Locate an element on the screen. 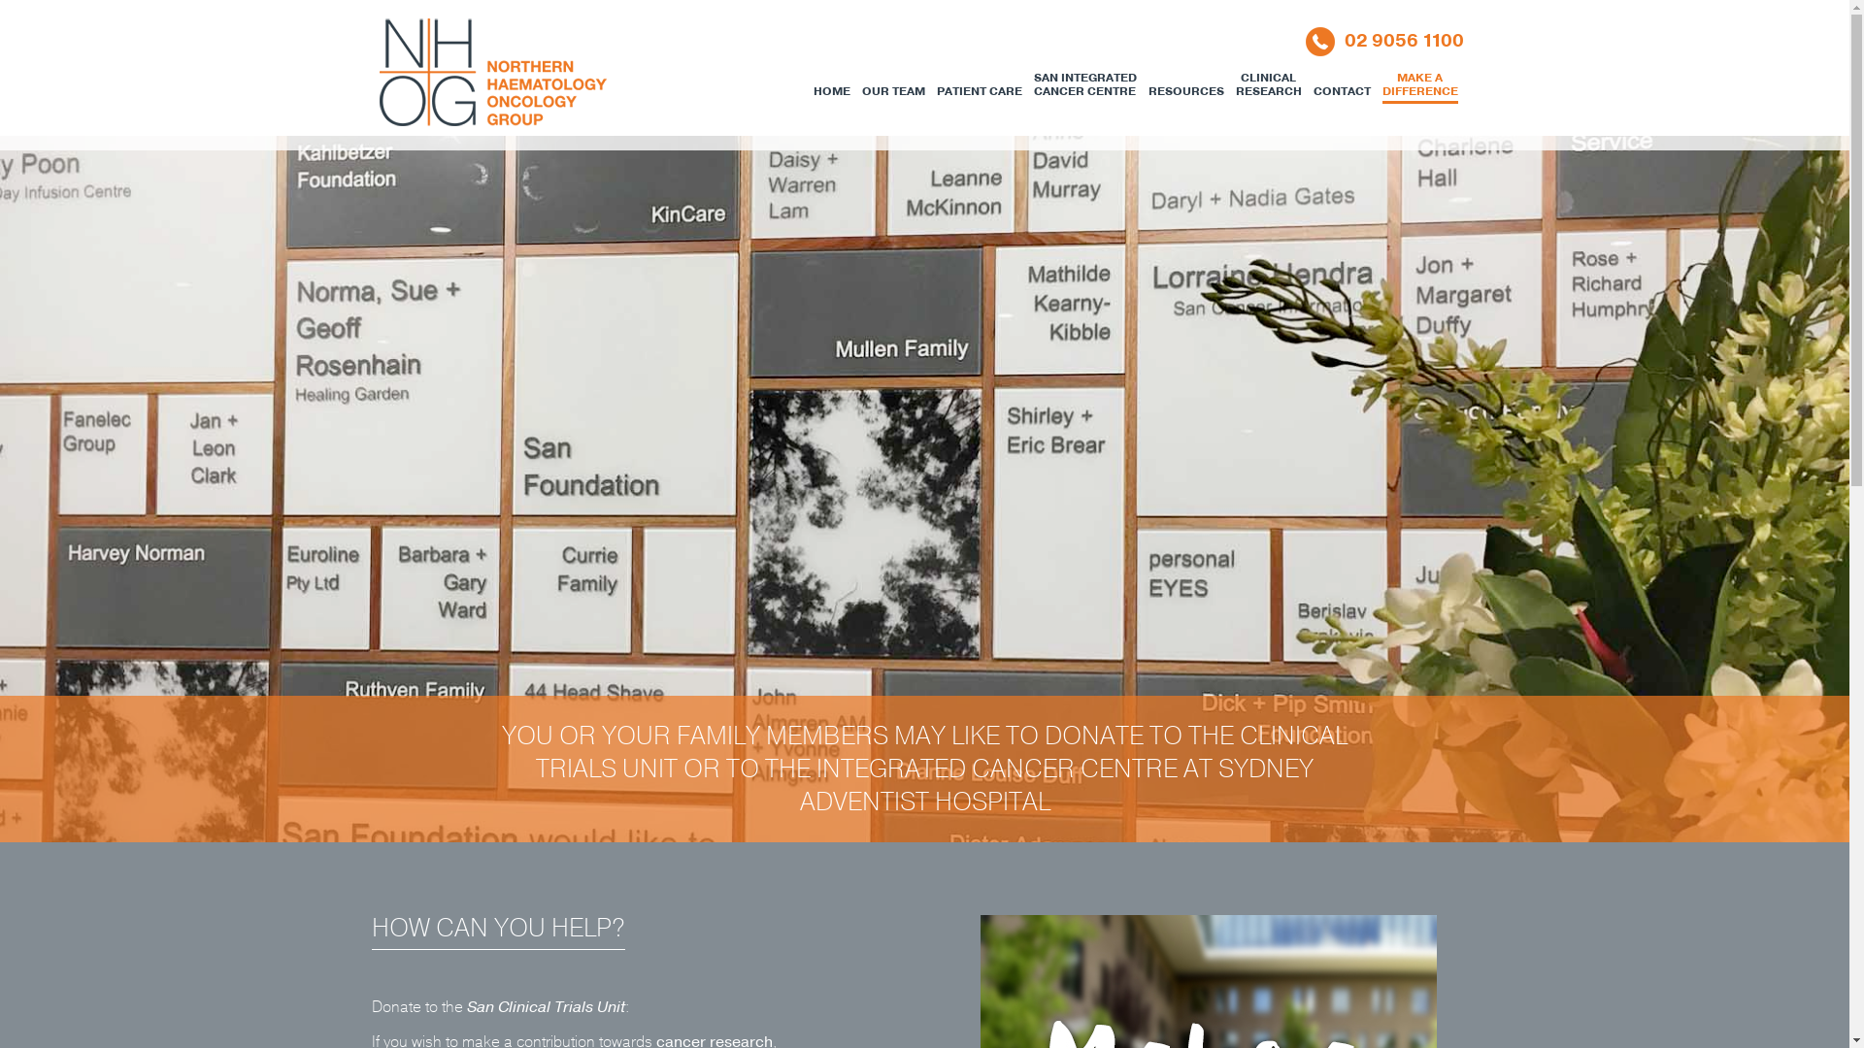 Image resolution: width=1864 pixels, height=1048 pixels. 02 9056 1100 is located at coordinates (1381, 41).